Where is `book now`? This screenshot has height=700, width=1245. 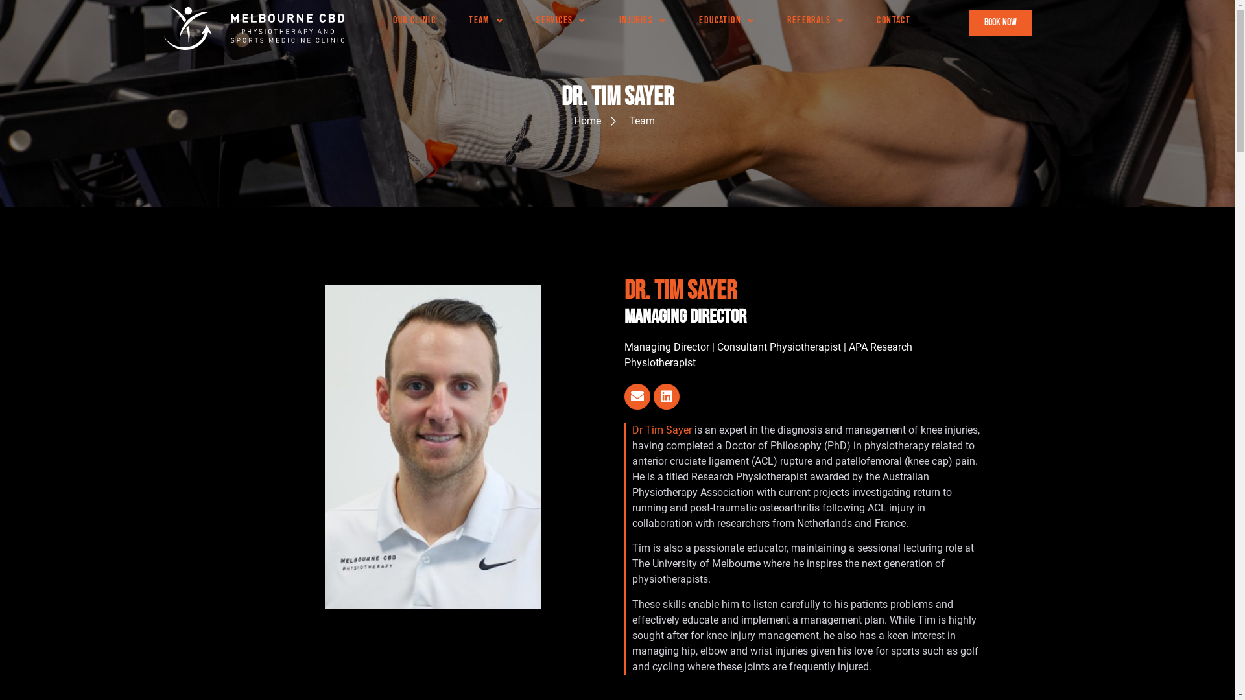 book now is located at coordinates (1001, 23).